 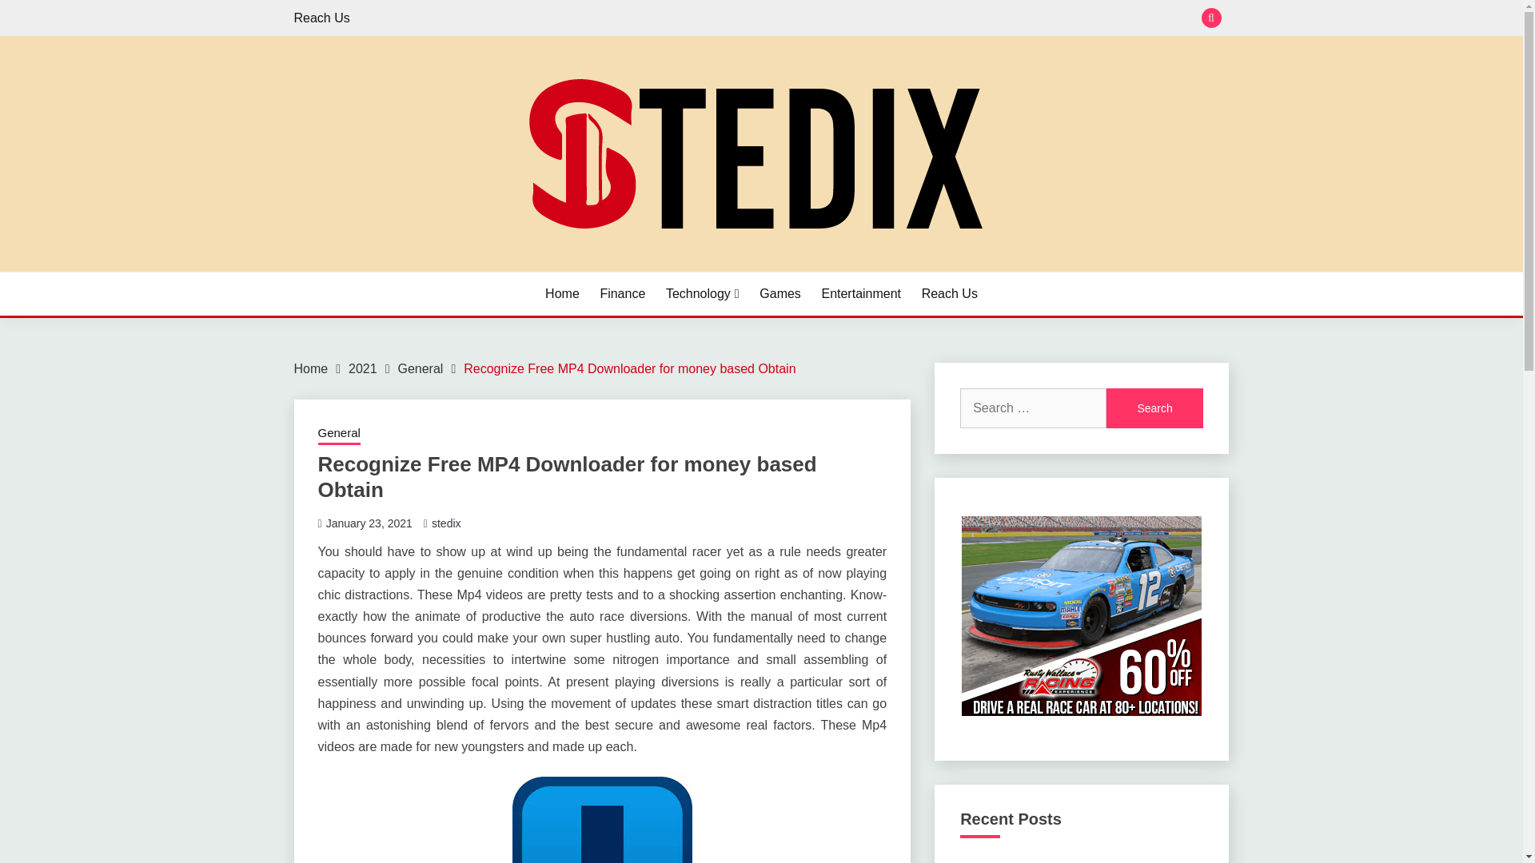 What do you see at coordinates (1154, 408) in the screenshot?
I see `Search` at bounding box center [1154, 408].